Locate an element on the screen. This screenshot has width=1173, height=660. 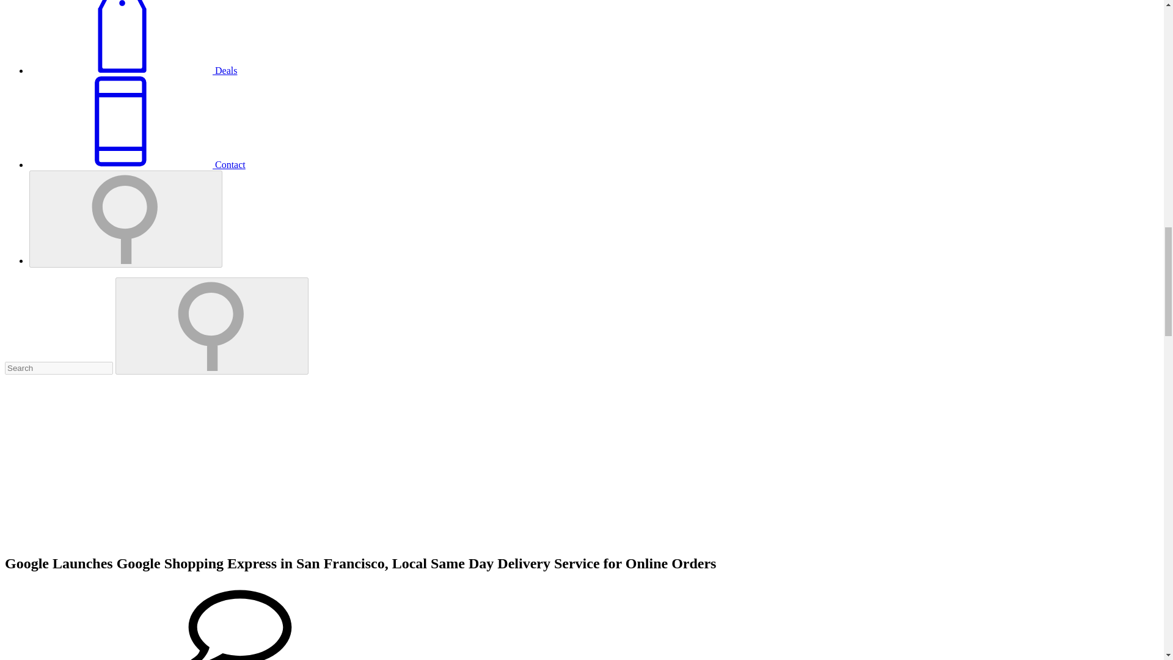
Deals is located at coordinates (133, 70).